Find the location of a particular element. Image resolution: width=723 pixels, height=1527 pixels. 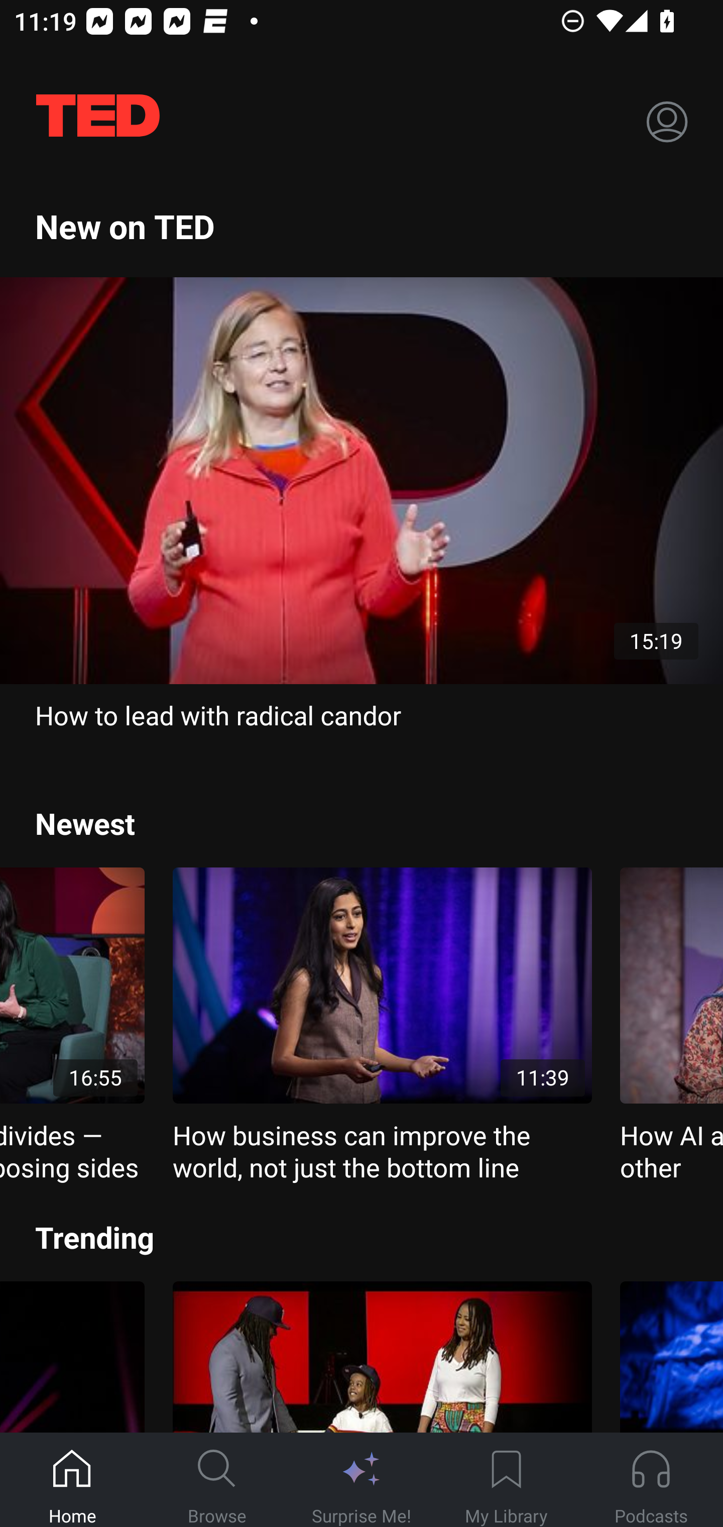

Home is located at coordinates (72, 1480).